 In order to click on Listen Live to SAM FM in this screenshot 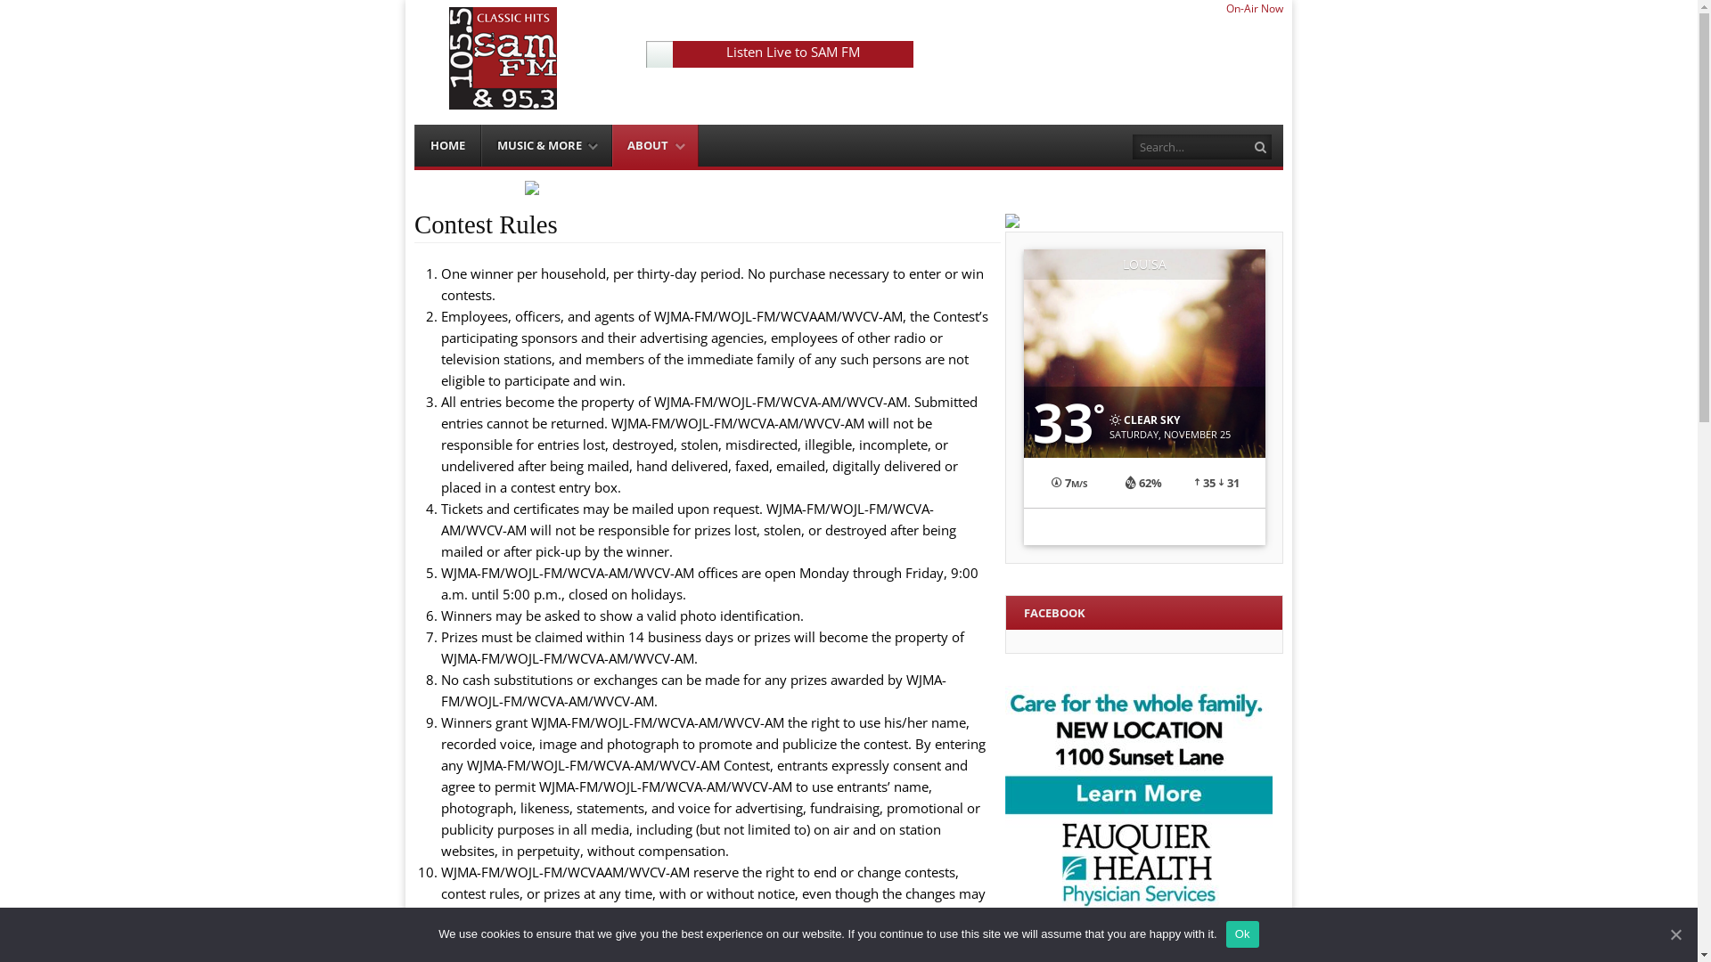, I will do `click(793, 52)`.